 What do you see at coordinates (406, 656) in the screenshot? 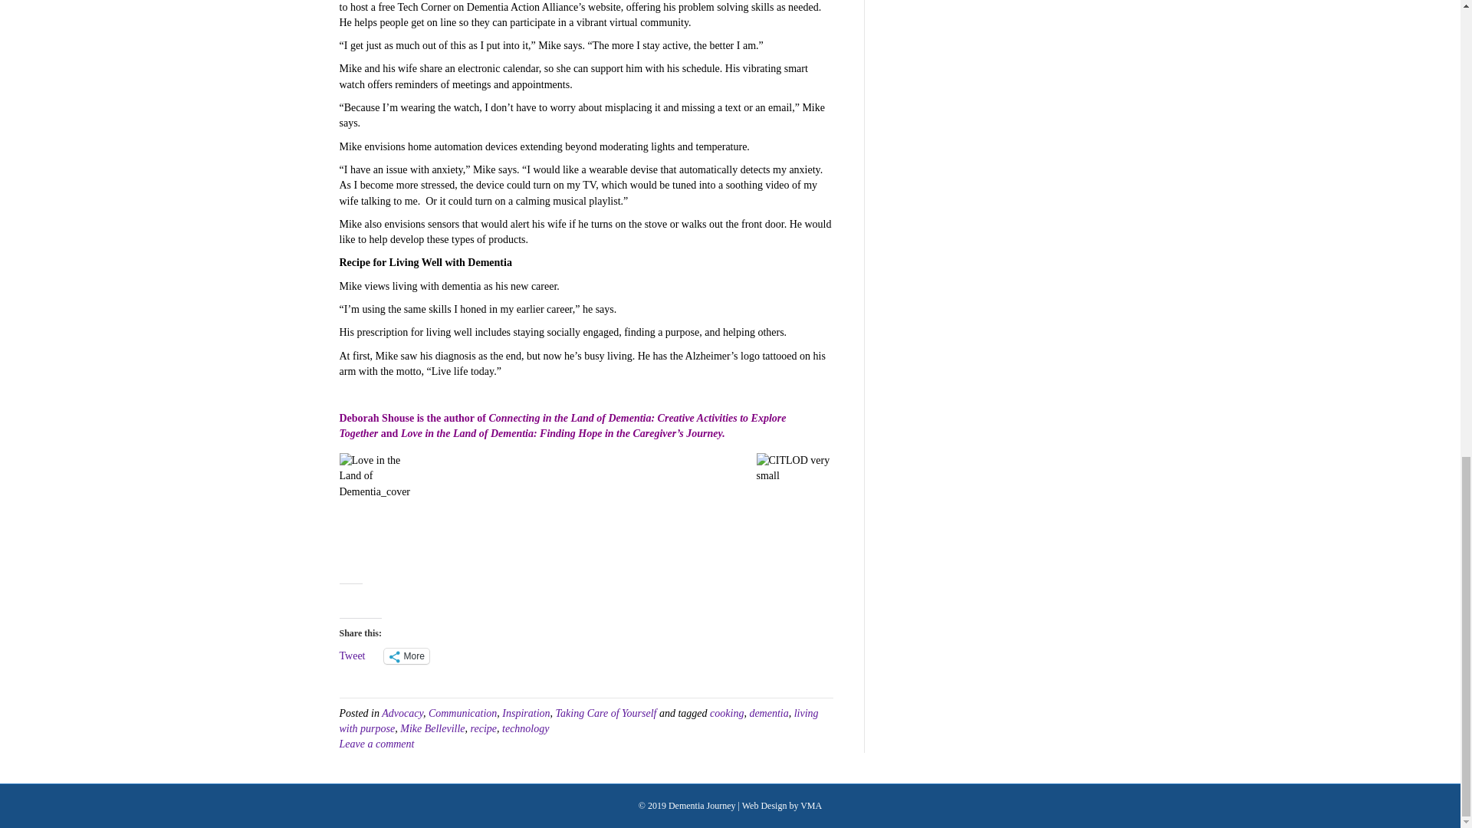
I see `More` at bounding box center [406, 656].